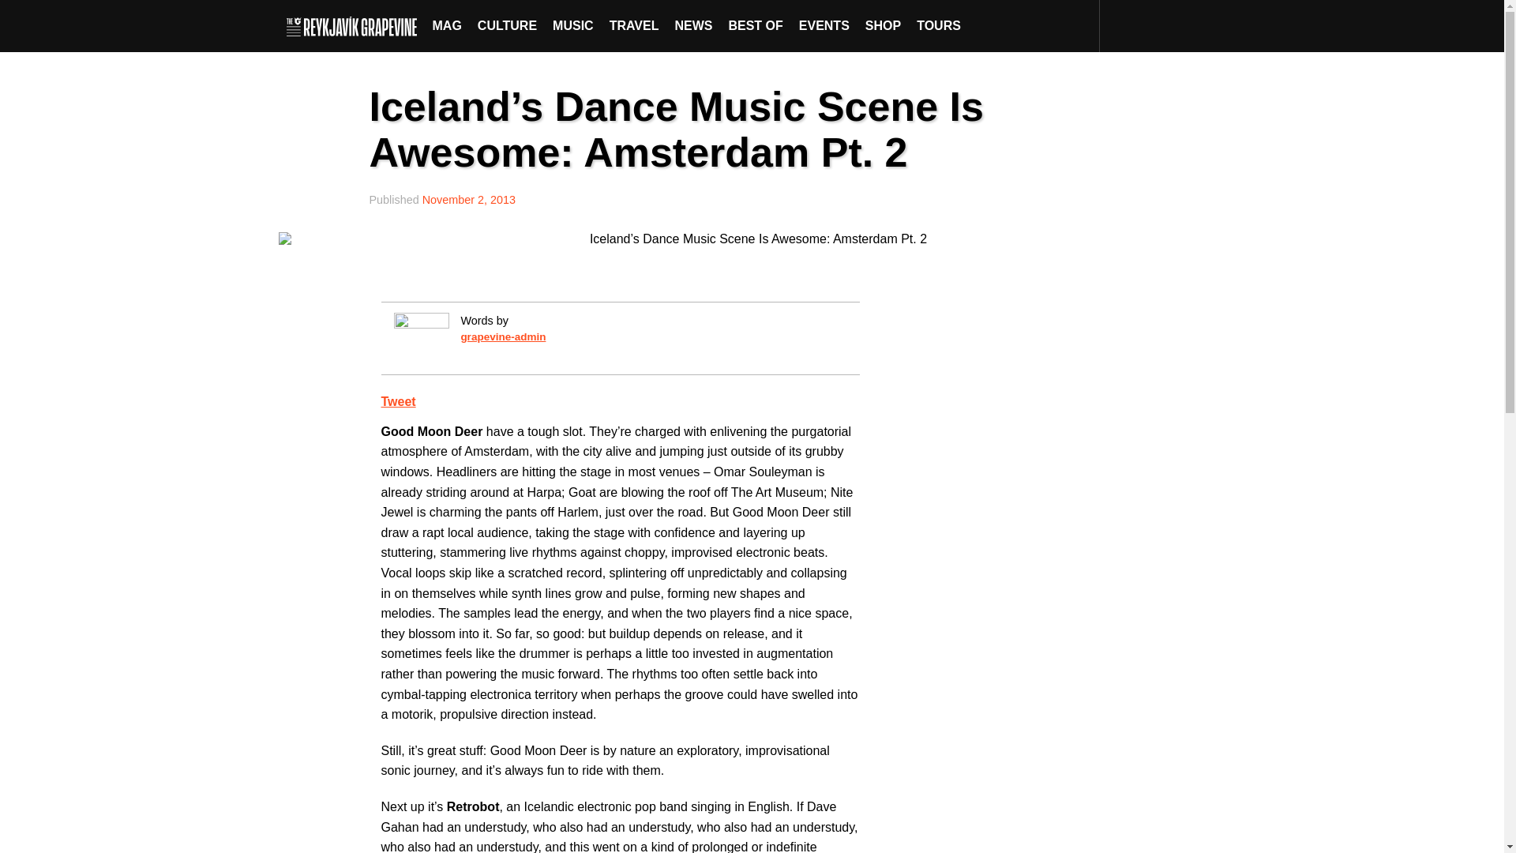 The height and width of the screenshot is (853, 1516). What do you see at coordinates (503, 336) in the screenshot?
I see `Posts by grapevine-admin` at bounding box center [503, 336].